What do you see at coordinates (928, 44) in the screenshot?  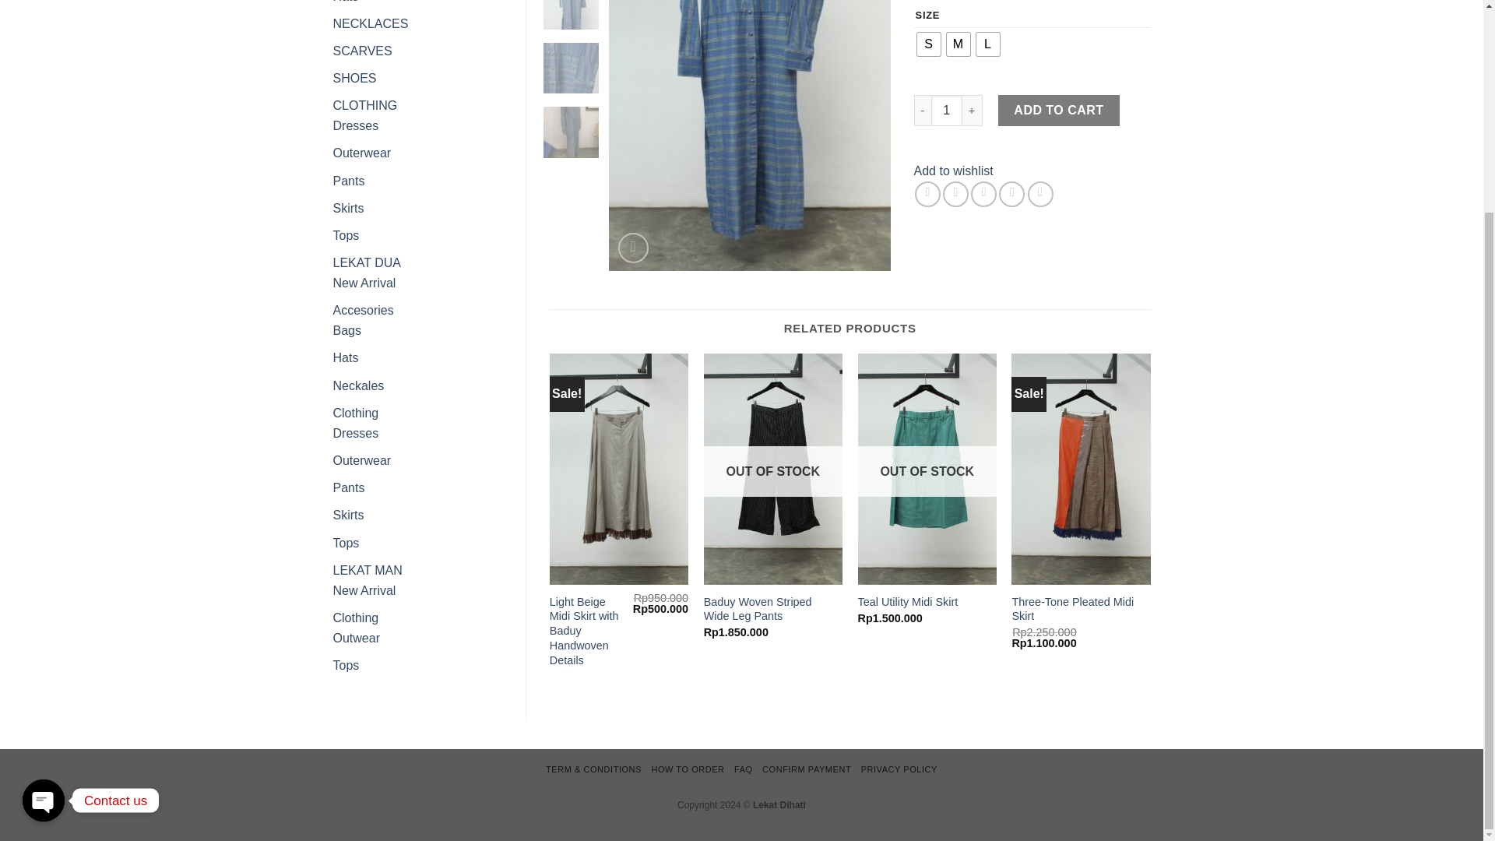 I see `S` at bounding box center [928, 44].